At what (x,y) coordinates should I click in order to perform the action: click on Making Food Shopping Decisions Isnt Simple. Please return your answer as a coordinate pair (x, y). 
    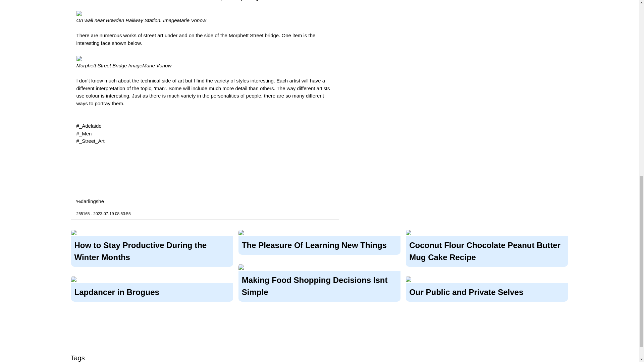
    Looking at the image, I should click on (319, 285).